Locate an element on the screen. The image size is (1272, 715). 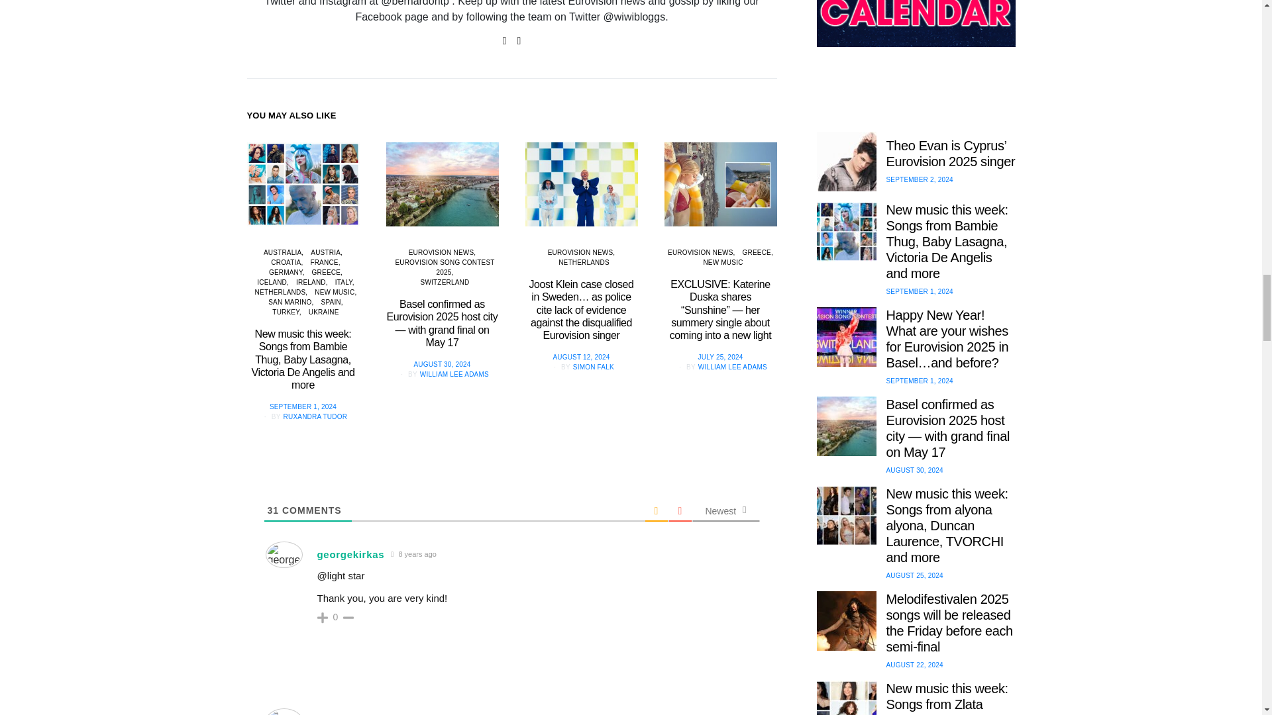
View all posts by William Lee Adams is located at coordinates (454, 375).